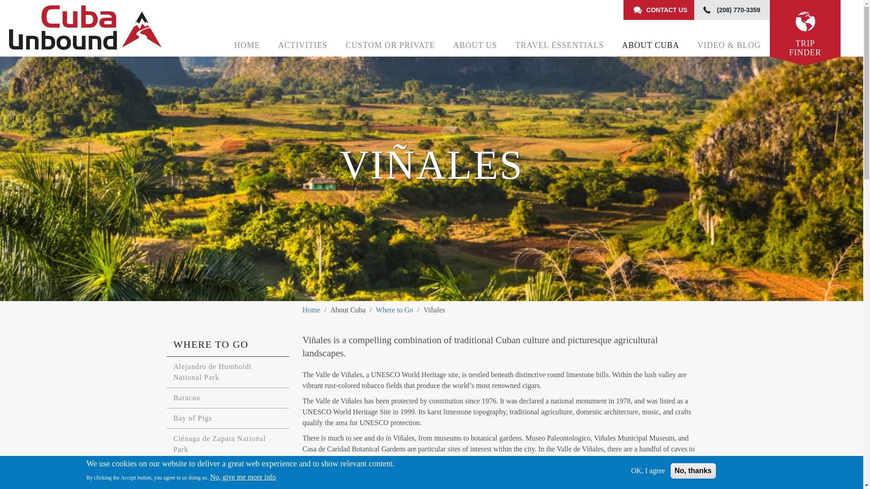 This screenshot has width=870, height=489. What do you see at coordinates (659, 10) in the screenshot?
I see `CONTACT US` at bounding box center [659, 10].